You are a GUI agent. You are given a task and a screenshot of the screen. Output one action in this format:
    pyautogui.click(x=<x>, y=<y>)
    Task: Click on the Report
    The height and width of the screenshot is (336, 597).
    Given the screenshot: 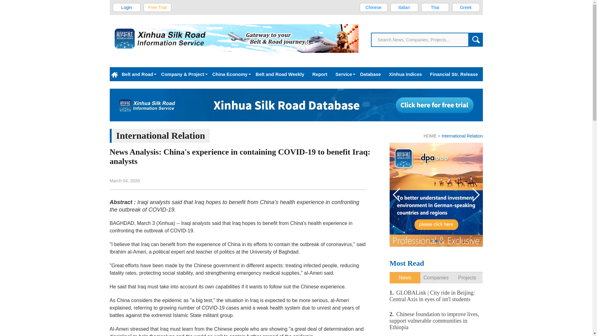 What is the action you would take?
    pyautogui.click(x=320, y=74)
    